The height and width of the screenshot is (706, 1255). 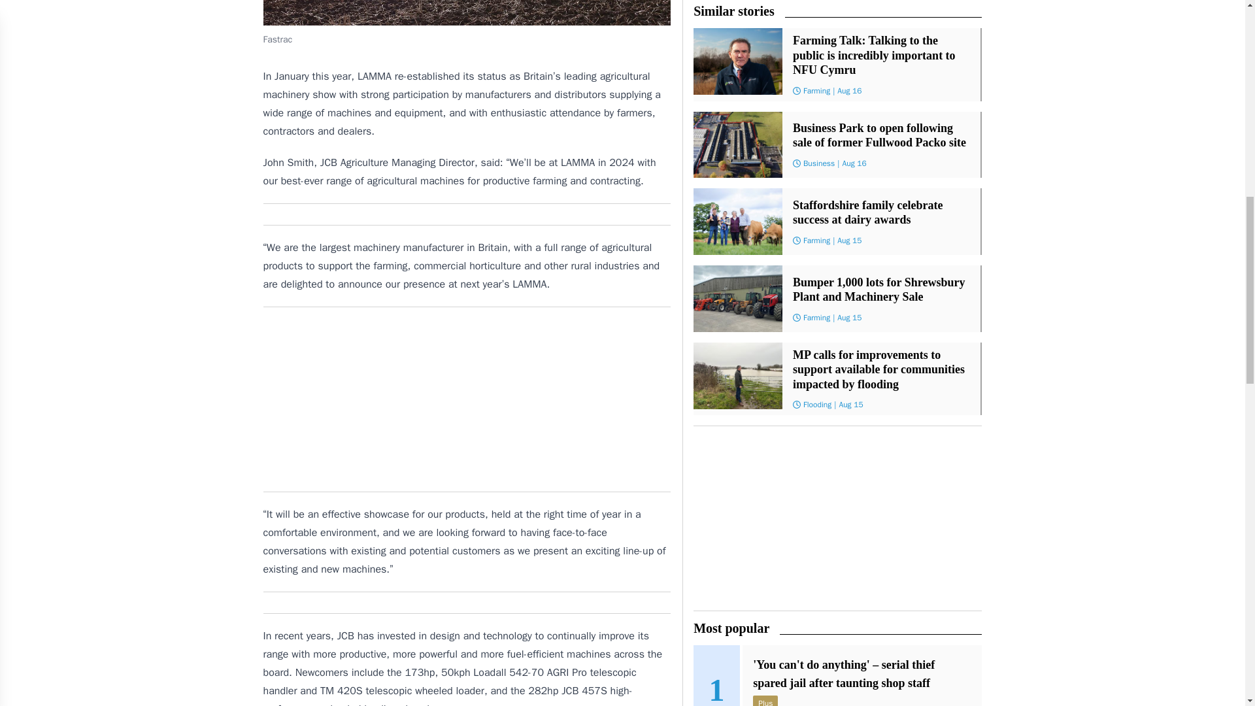 I want to click on Farming, so click(x=816, y=240).